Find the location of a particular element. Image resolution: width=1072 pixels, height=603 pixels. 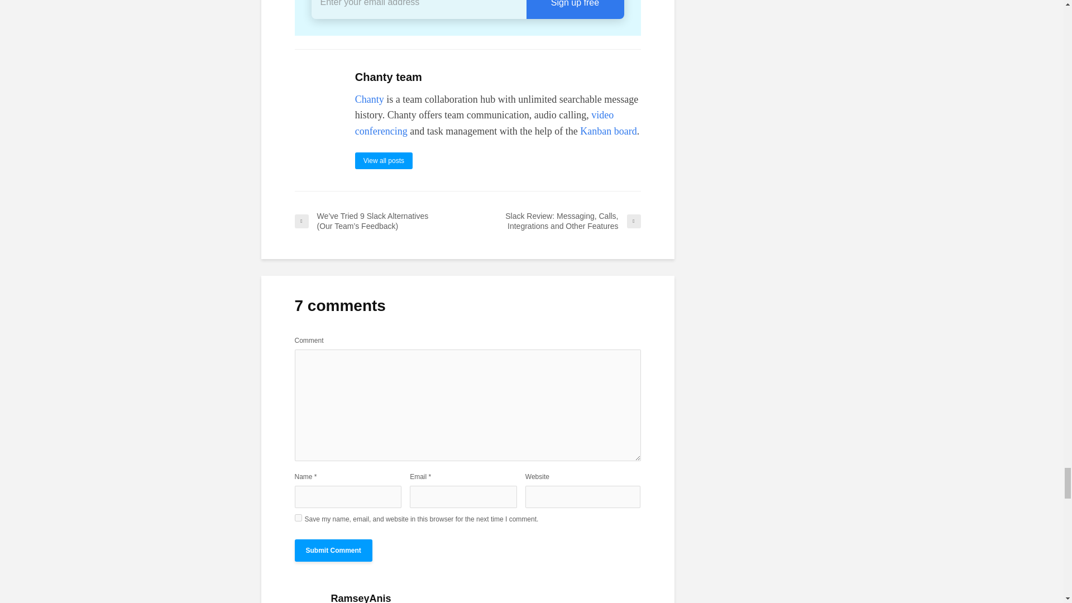

yes is located at coordinates (298, 518).